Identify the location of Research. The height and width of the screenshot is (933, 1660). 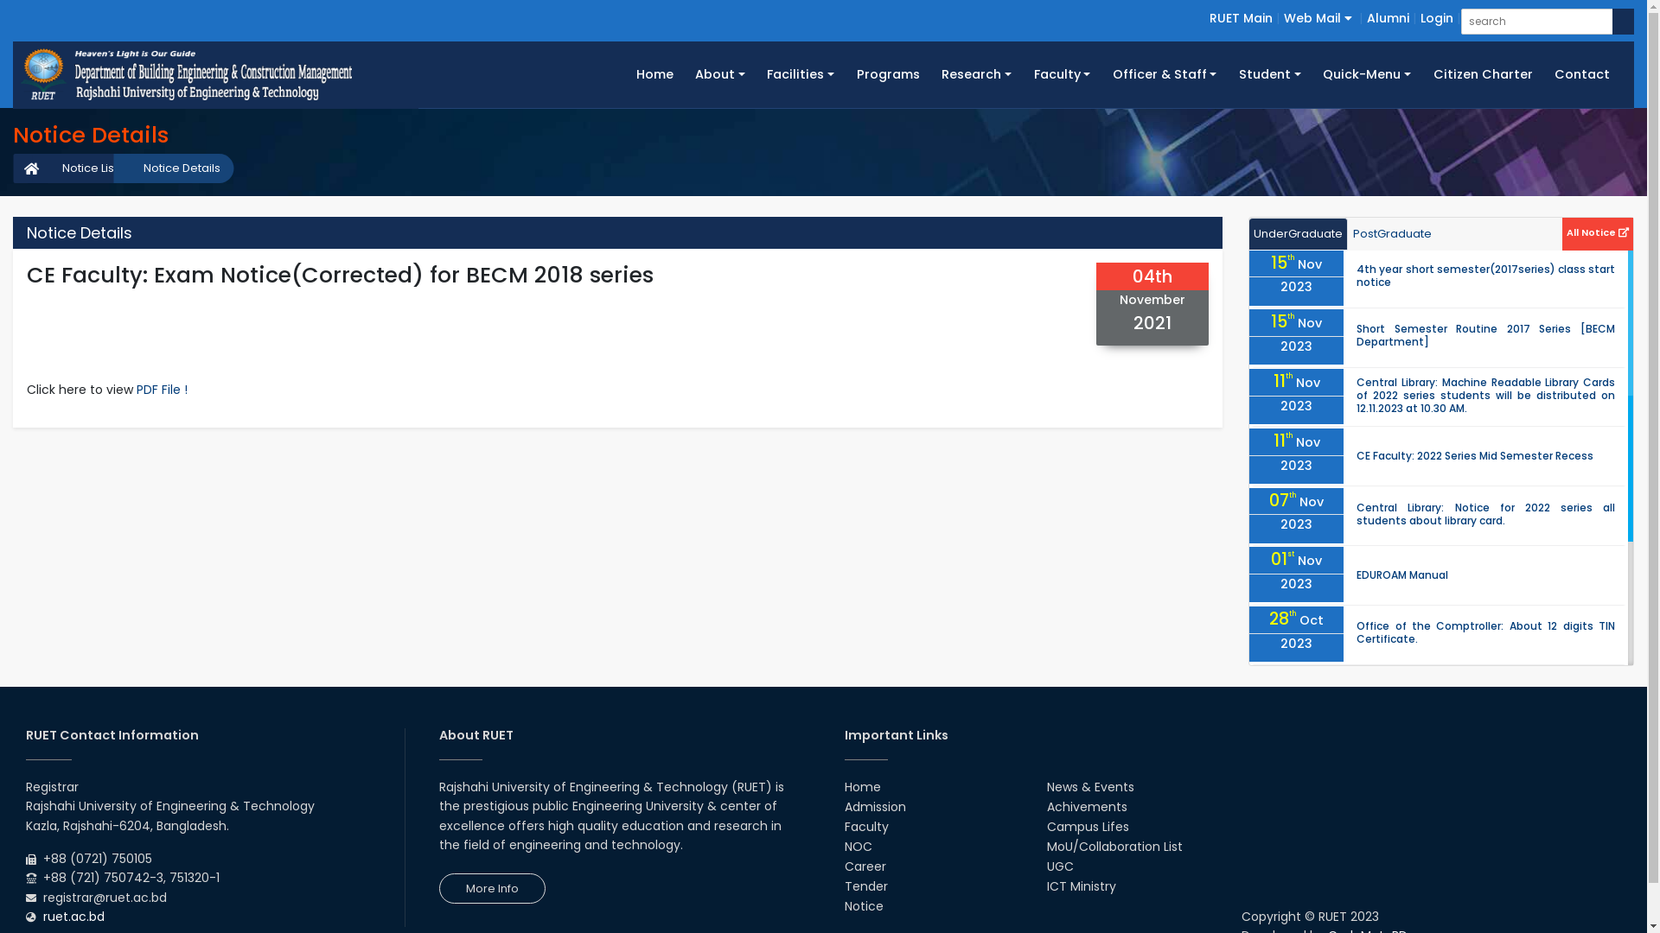
(976, 74).